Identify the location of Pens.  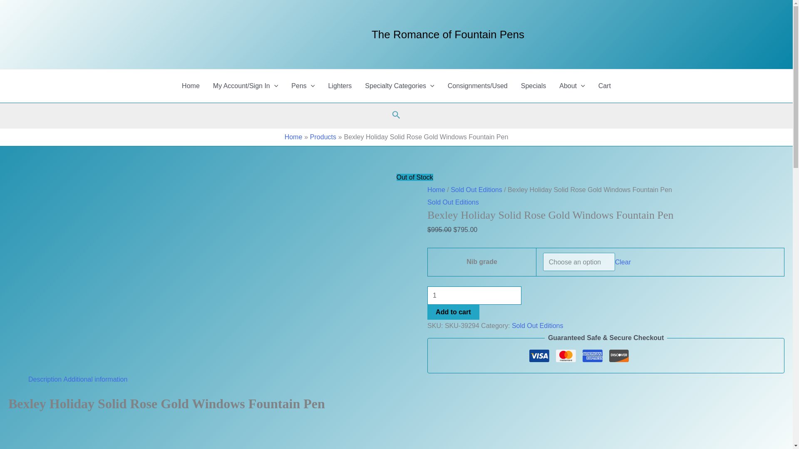
(303, 86).